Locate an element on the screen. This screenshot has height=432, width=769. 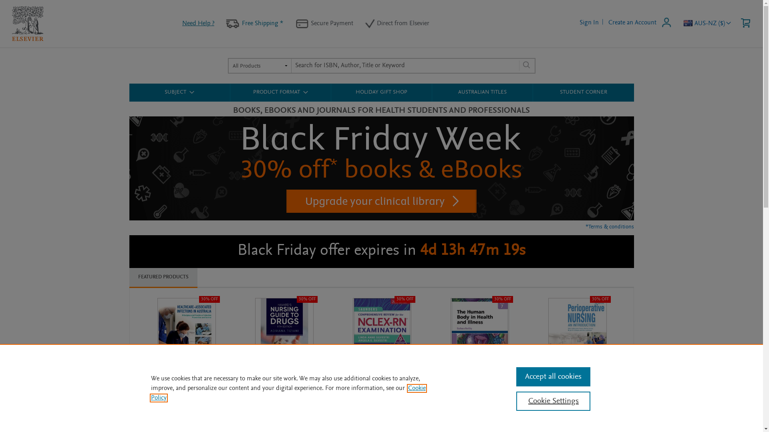
Cookie Settings is located at coordinates (554, 401).